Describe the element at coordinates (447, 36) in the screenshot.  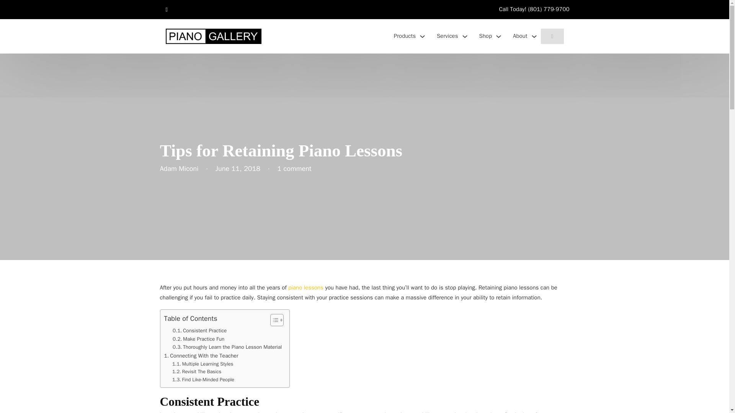
I see `Services` at that location.